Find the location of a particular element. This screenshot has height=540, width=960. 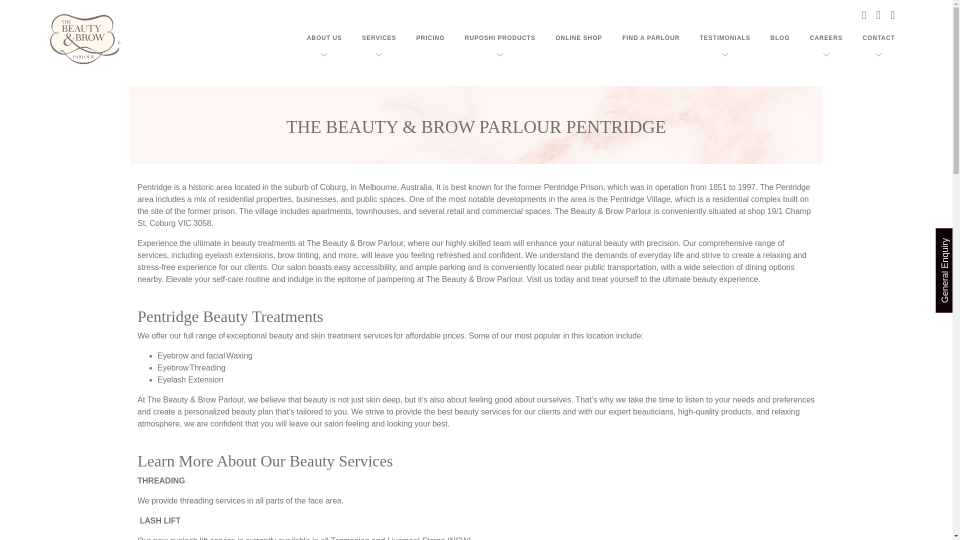

ONLINE SHOP is located at coordinates (579, 38).